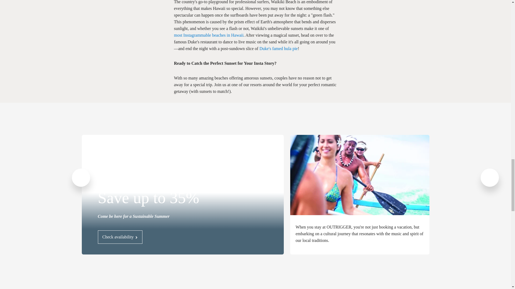 The height and width of the screenshot is (289, 515). Describe the element at coordinates (208, 35) in the screenshot. I see `most Instagrammable beaches in Hawaii` at that location.